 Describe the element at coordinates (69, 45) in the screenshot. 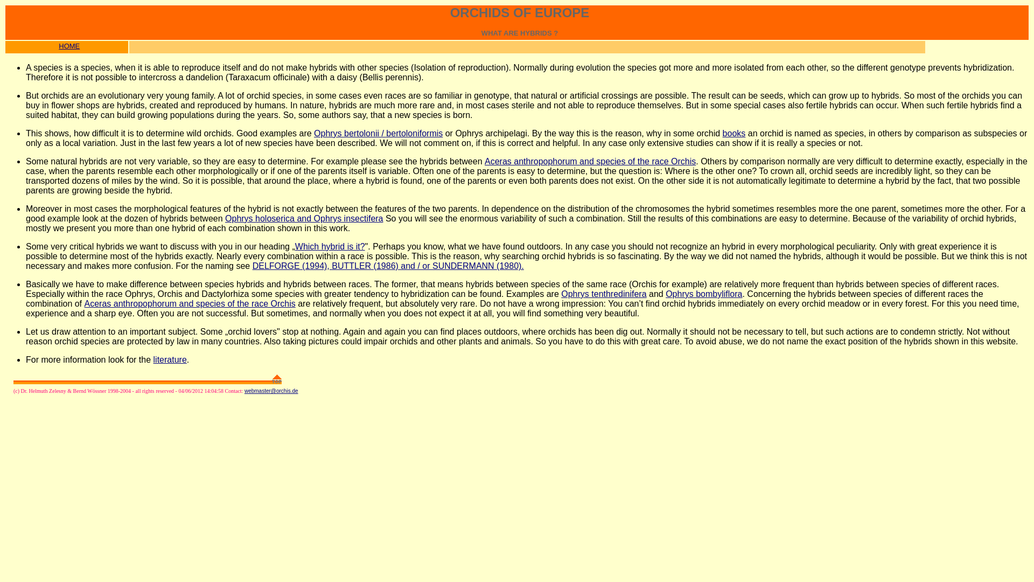

I see `HOME` at that location.